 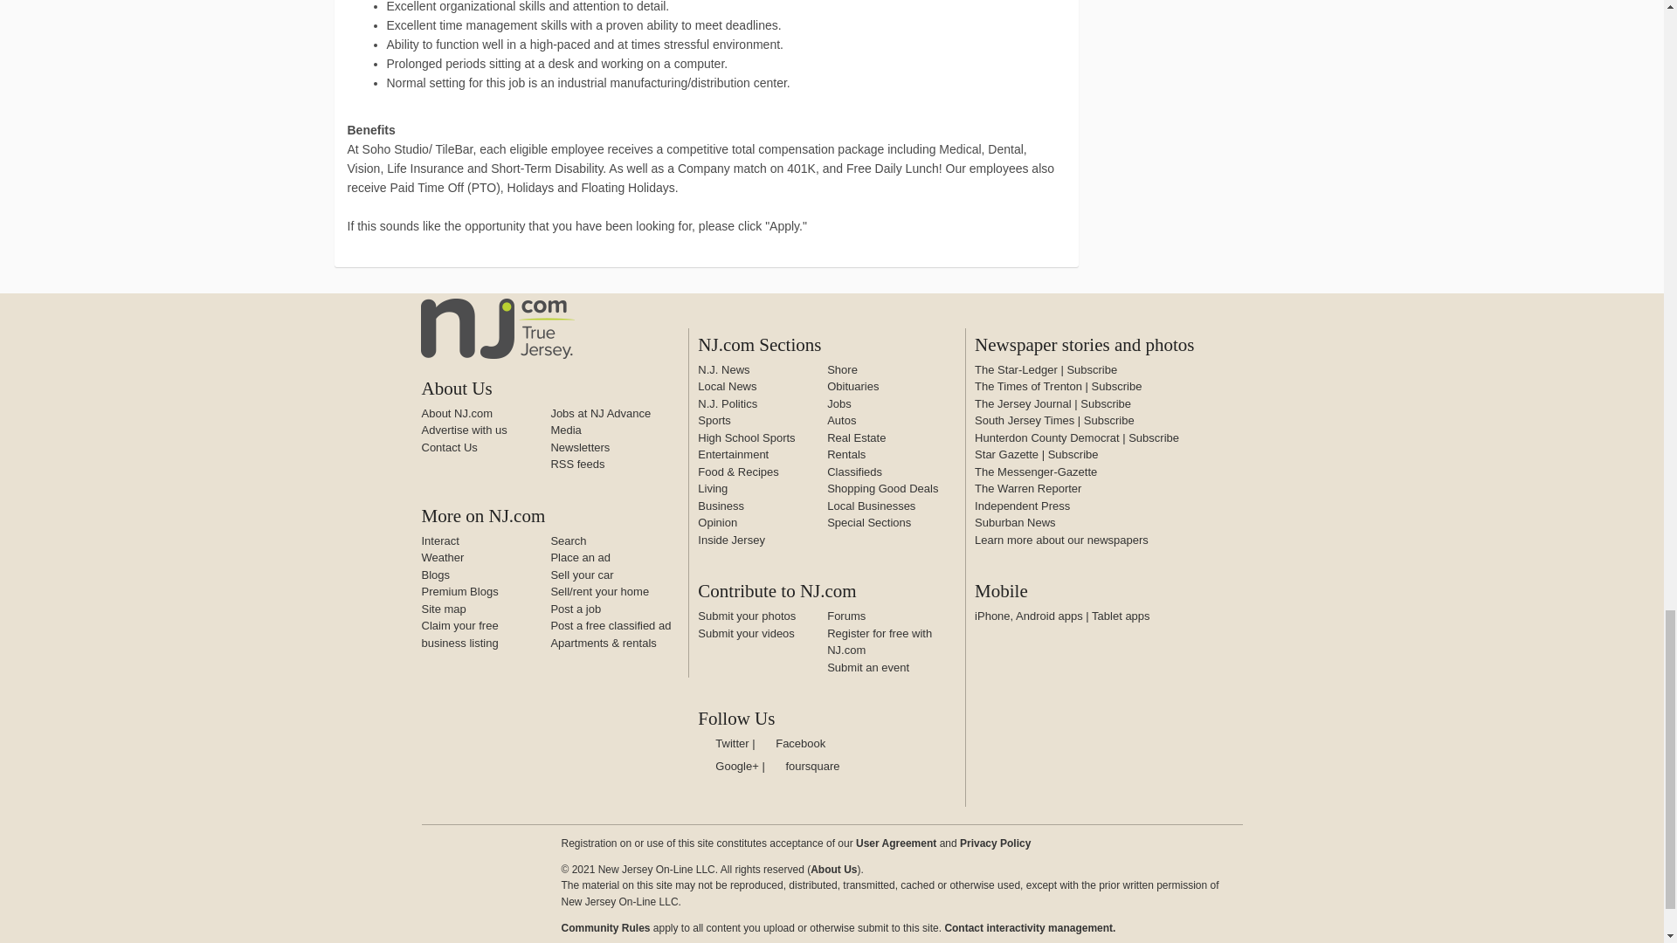 I want to click on Privacy Policy, so click(x=995, y=843).